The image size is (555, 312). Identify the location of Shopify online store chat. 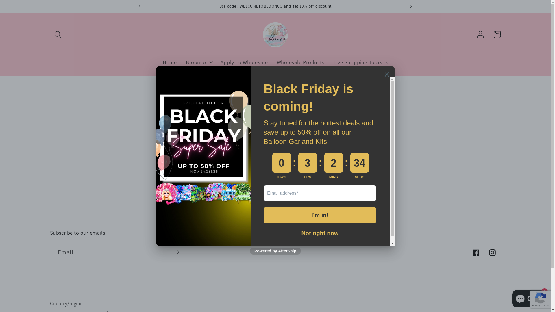
(529, 298).